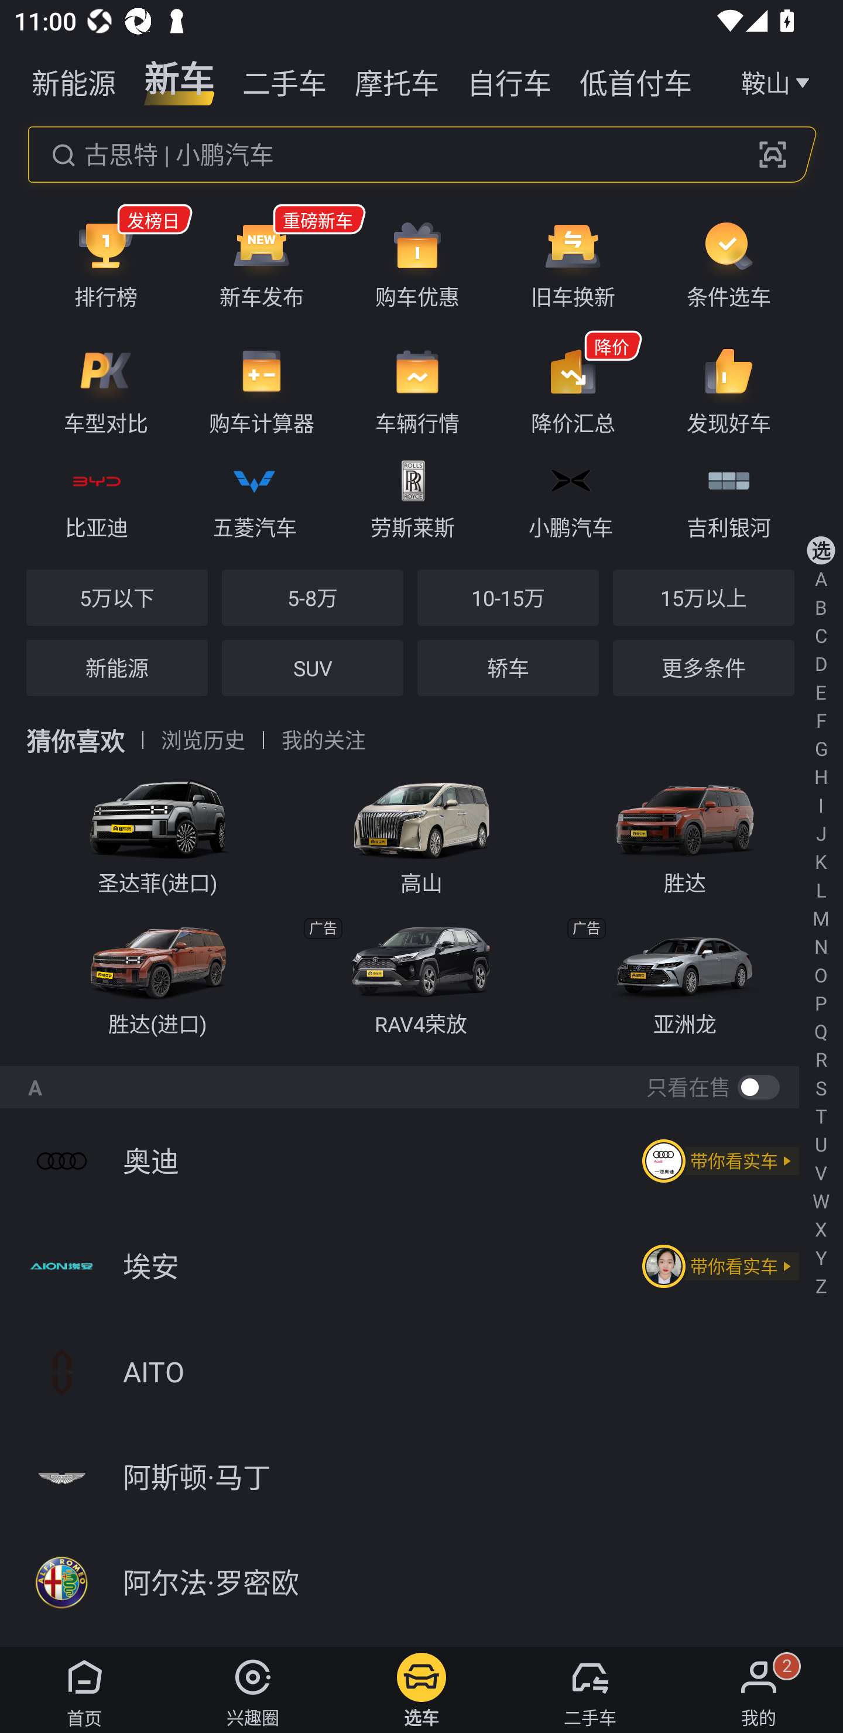  What do you see at coordinates (261, 390) in the screenshot?
I see `购车计算器` at bounding box center [261, 390].